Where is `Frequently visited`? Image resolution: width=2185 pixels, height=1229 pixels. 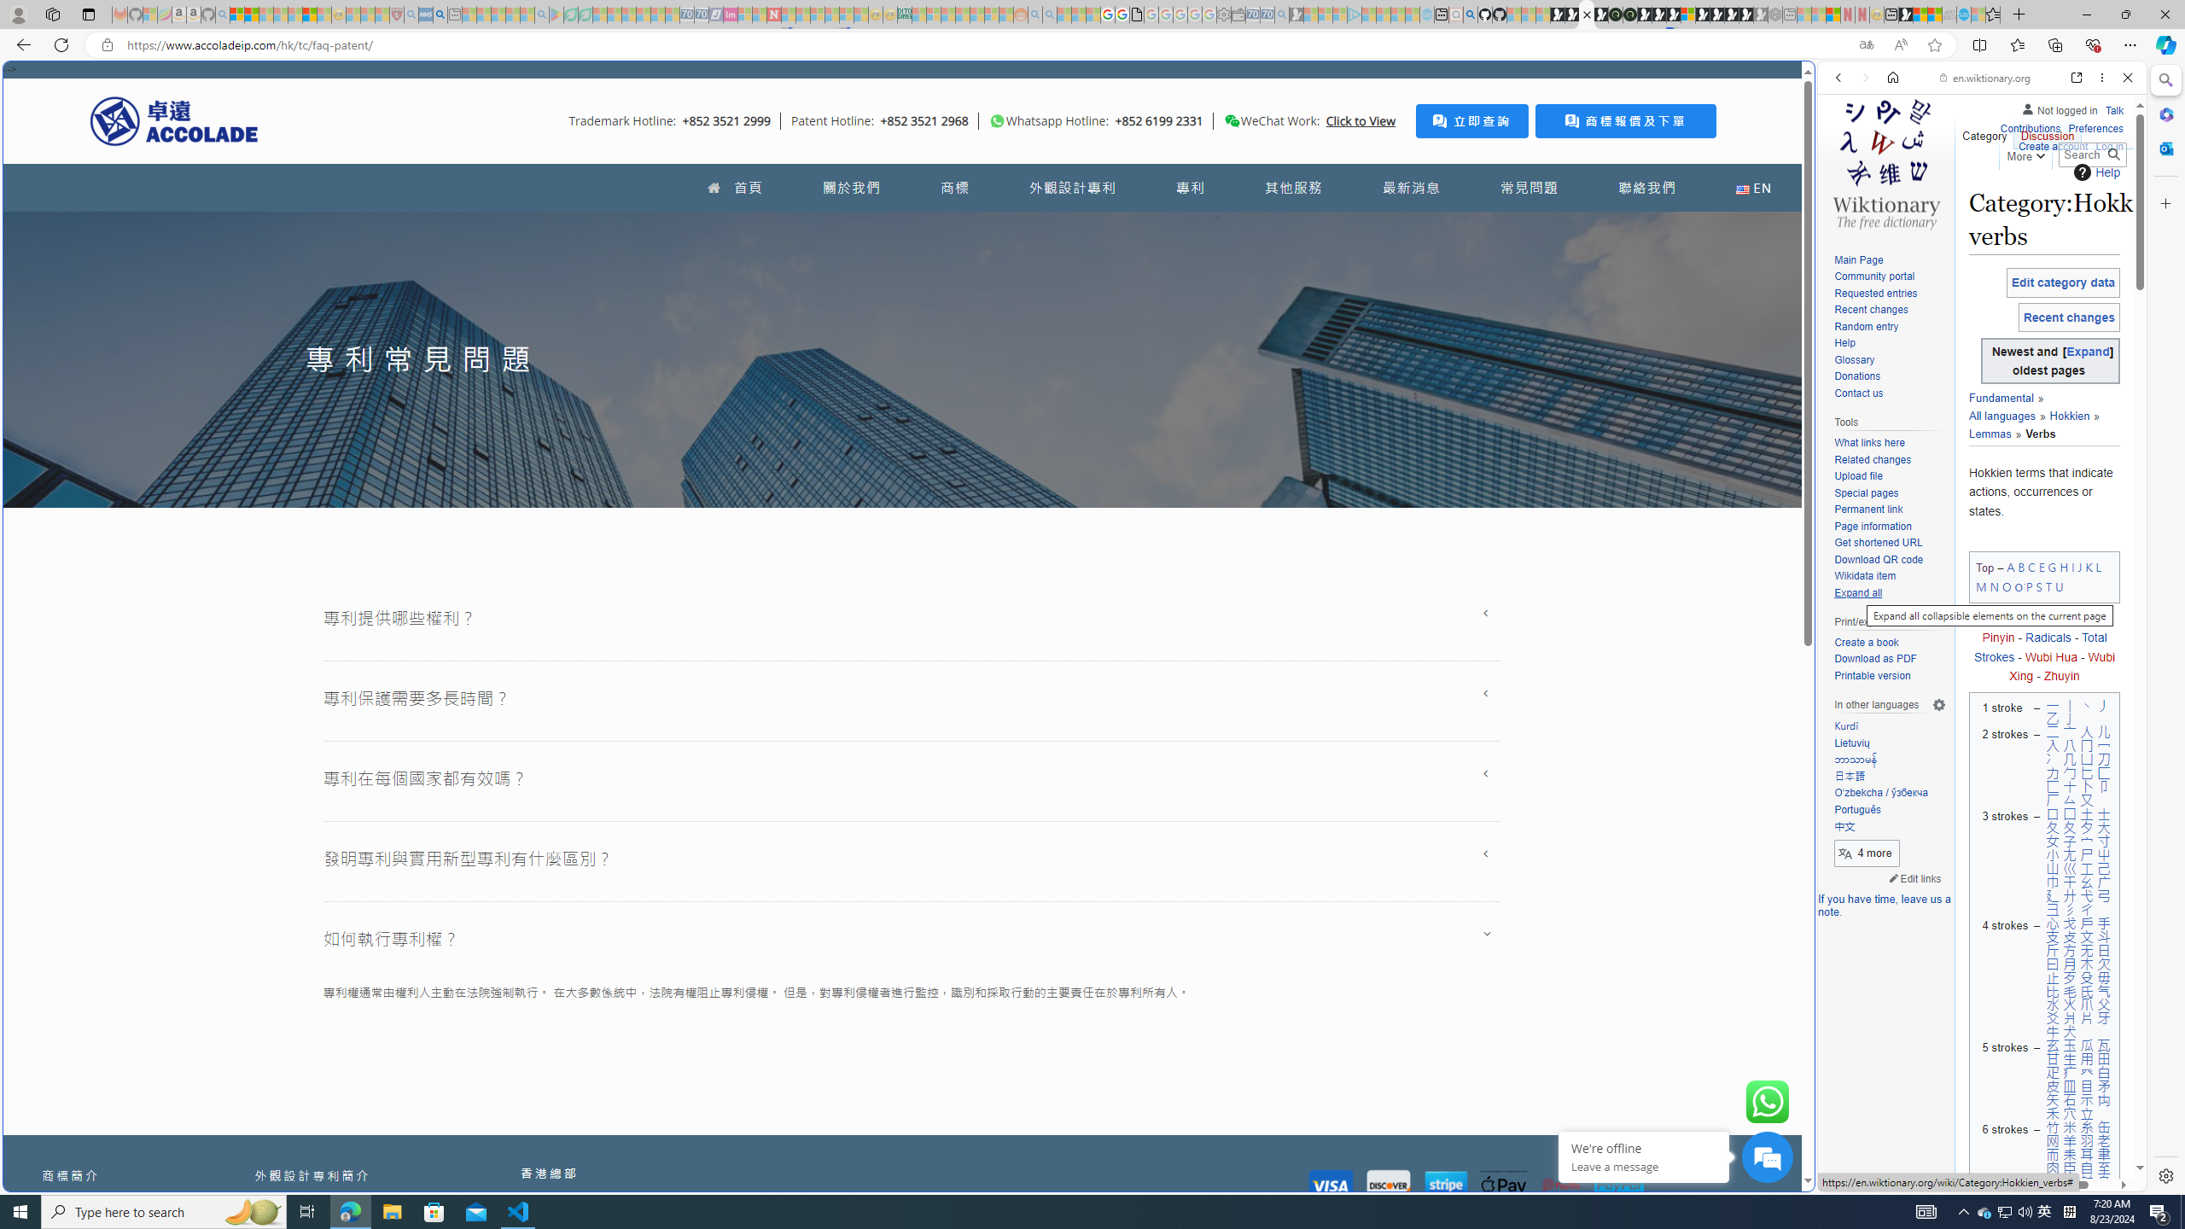
Frequently visited is located at coordinates (1449, 227).